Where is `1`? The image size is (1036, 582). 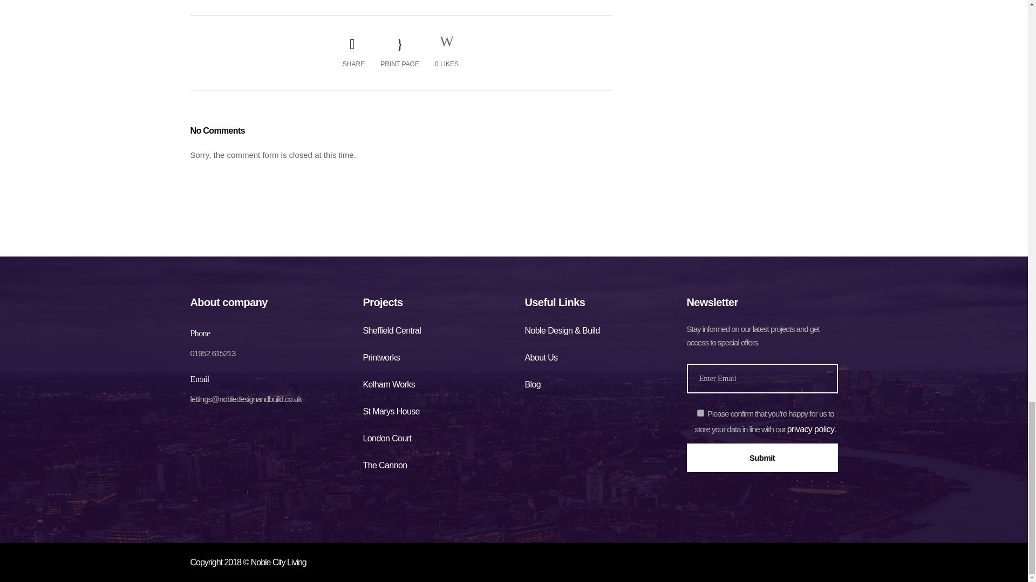
1 is located at coordinates (700, 413).